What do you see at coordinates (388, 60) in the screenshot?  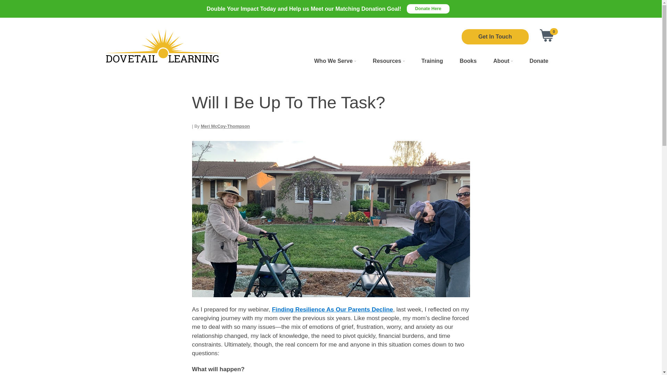 I see `Resources` at bounding box center [388, 60].